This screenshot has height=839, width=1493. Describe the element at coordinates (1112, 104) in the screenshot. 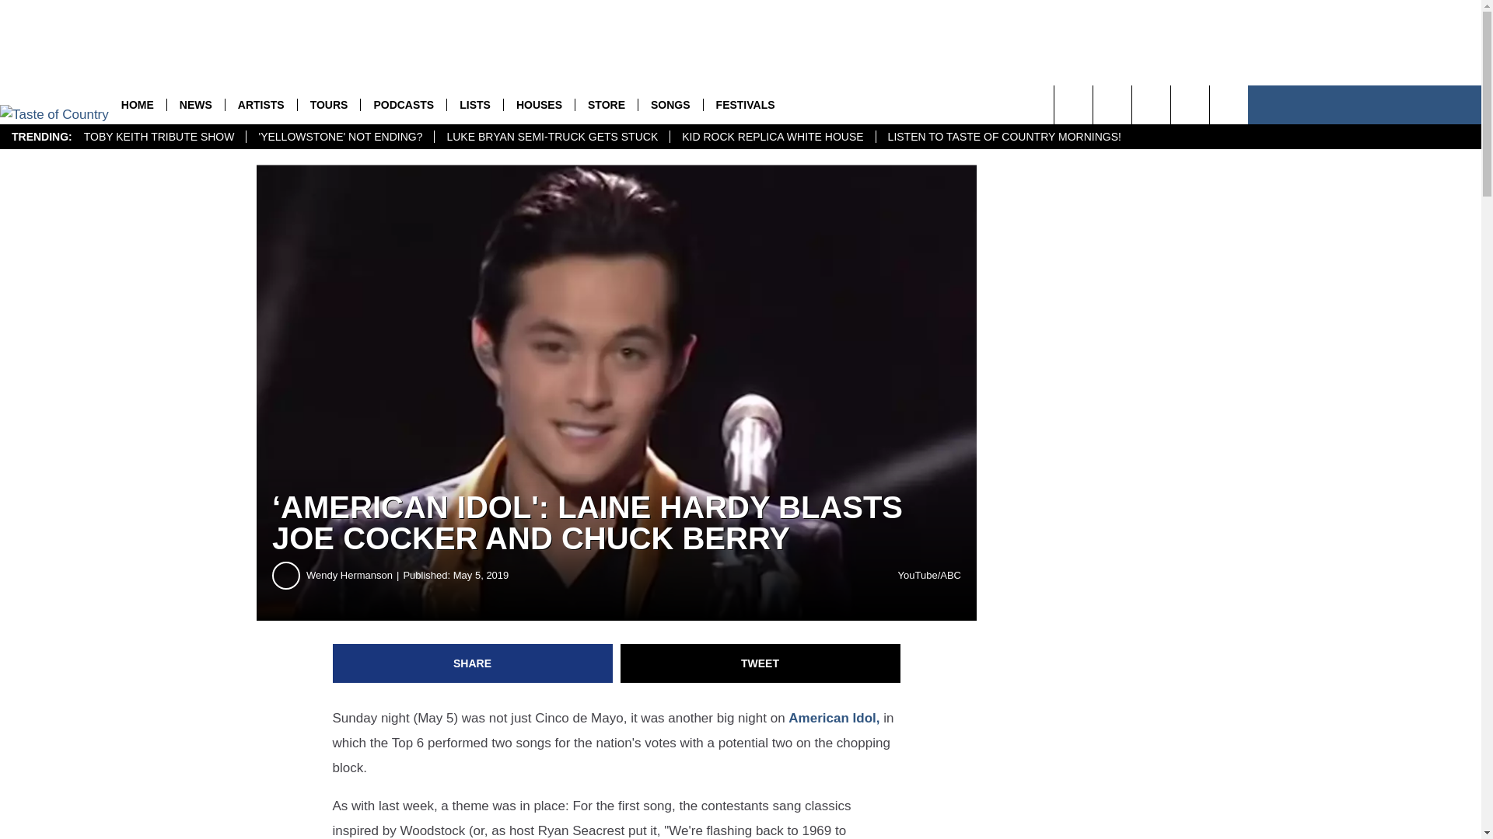

I see `Visit us on Instagram` at that location.